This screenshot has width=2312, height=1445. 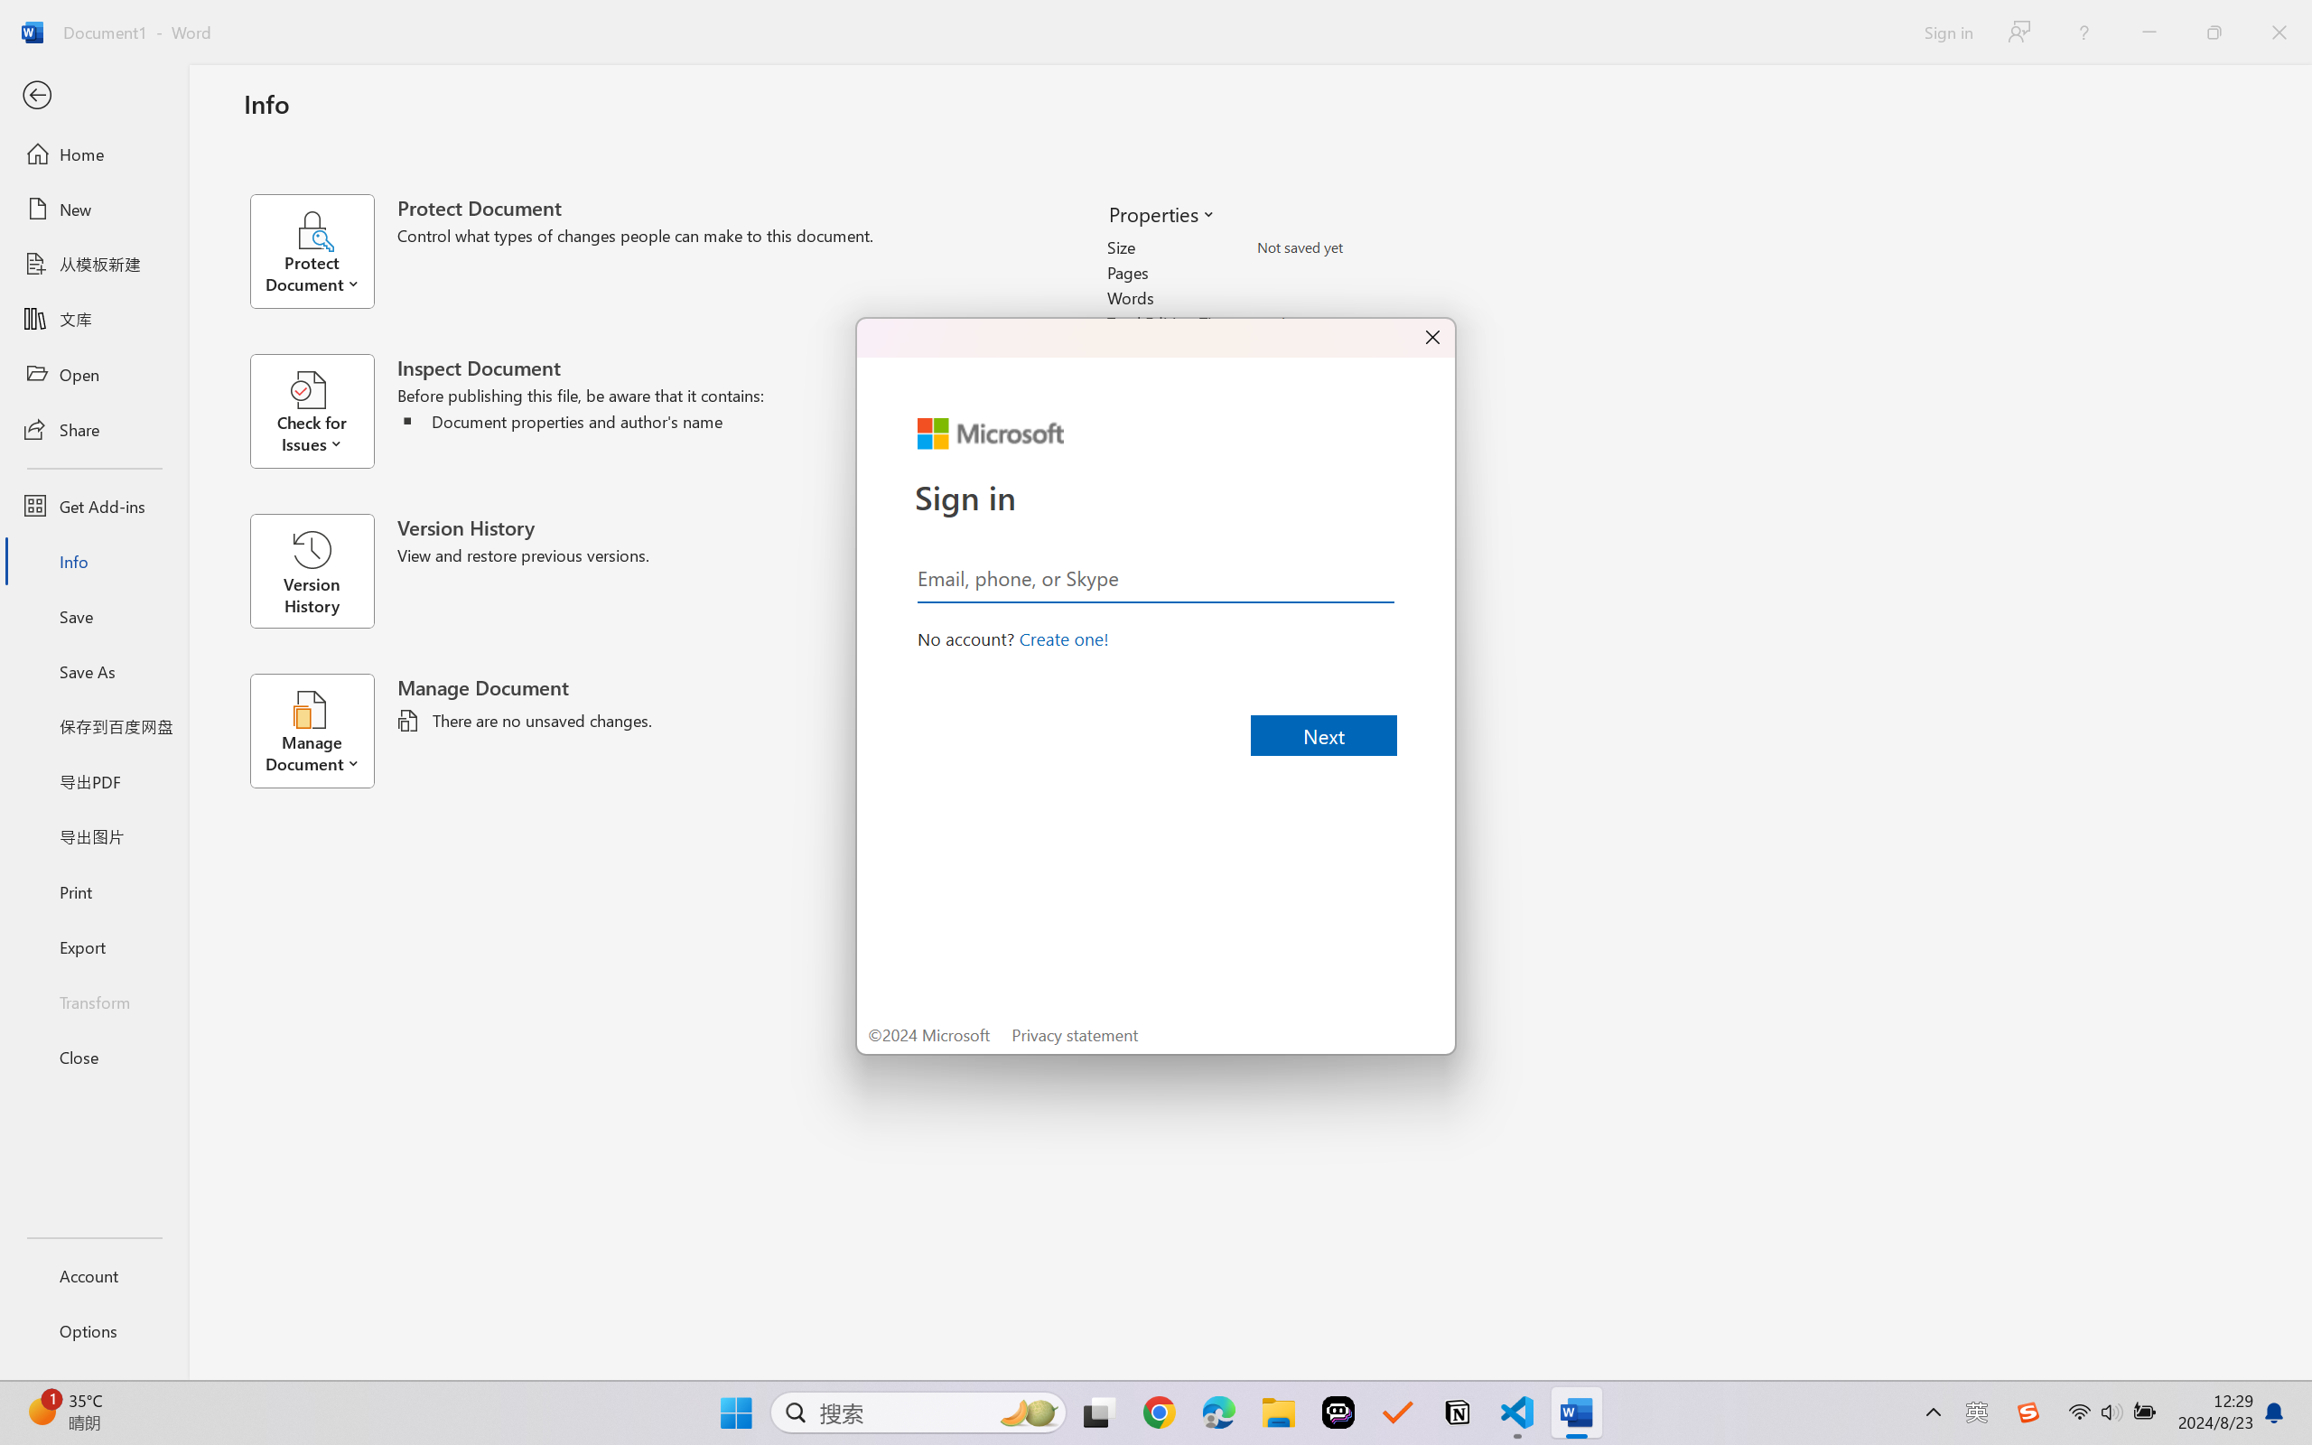 What do you see at coordinates (323, 731) in the screenshot?
I see `Manage Document` at bounding box center [323, 731].